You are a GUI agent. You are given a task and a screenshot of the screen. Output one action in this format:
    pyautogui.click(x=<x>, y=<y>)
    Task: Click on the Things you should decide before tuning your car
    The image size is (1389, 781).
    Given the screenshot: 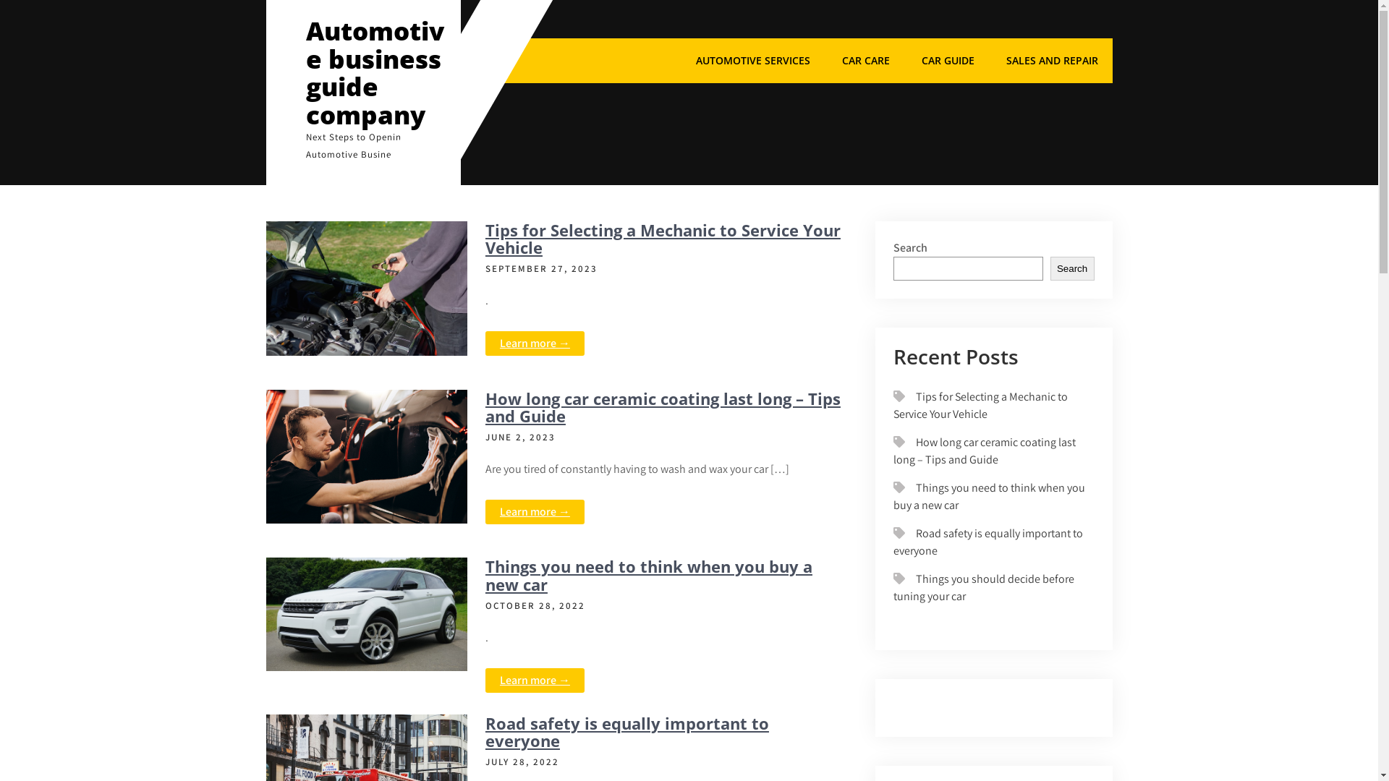 What is the action you would take?
    pyautogui.click(x=984, y=587)
    